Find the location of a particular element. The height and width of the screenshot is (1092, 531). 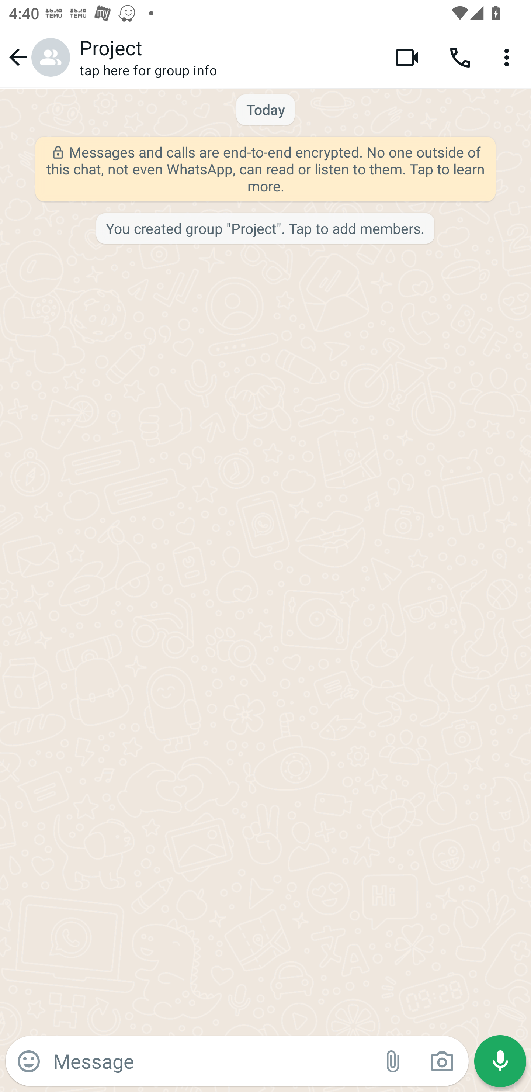

Camera is located at coordinates (442, 1061).